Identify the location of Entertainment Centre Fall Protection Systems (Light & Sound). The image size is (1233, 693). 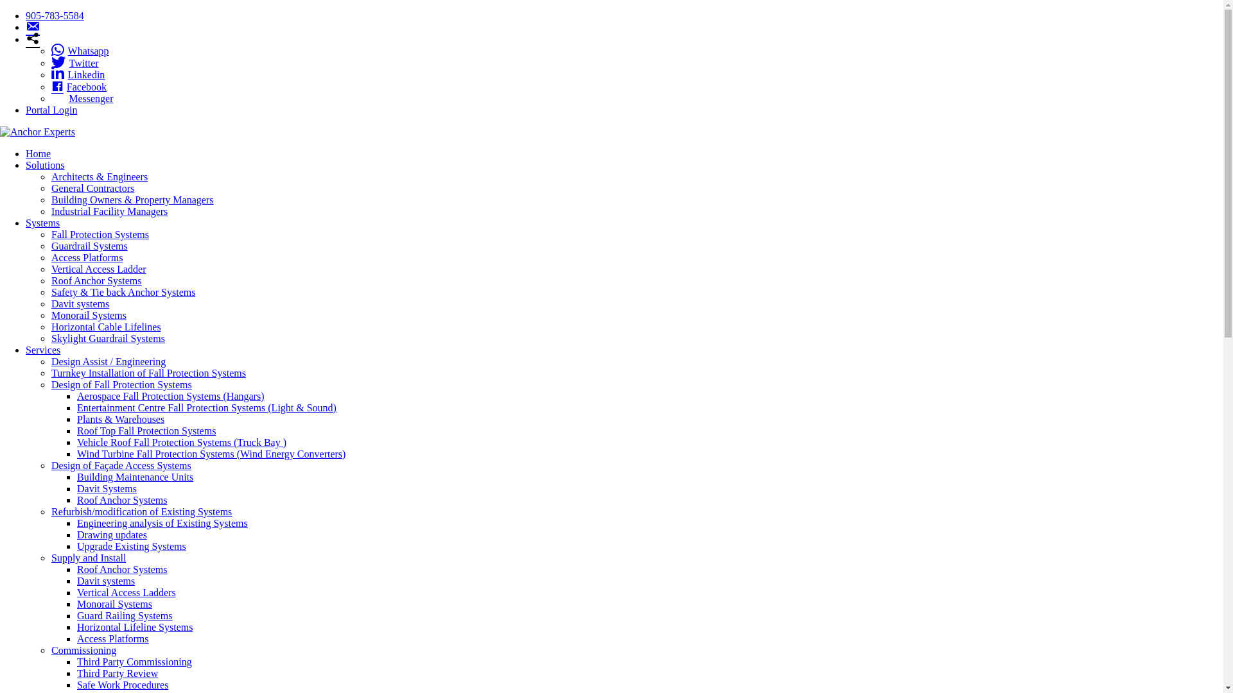
(207, 408).